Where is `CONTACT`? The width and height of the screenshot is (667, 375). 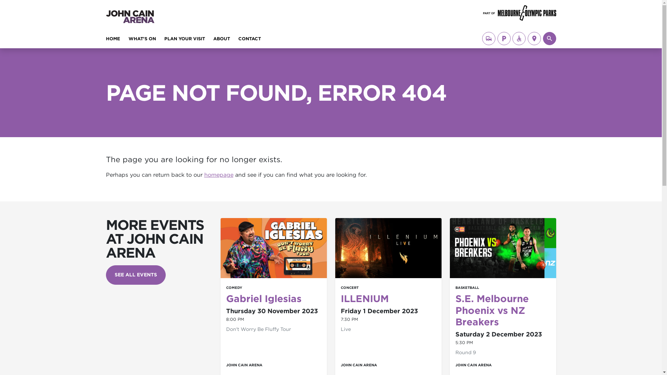 CONTACT is located at coordinates (249, 40).